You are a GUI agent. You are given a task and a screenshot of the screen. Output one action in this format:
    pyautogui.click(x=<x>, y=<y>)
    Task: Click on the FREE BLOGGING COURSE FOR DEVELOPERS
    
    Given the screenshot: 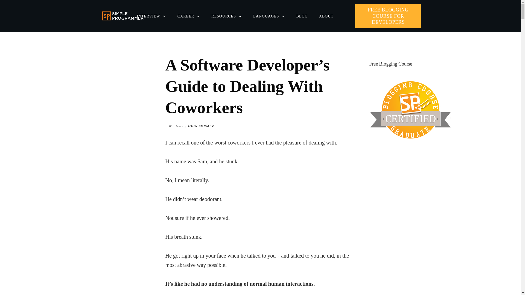 What is the action you would take?
    pyautogui.click(x=388, y=16)
    